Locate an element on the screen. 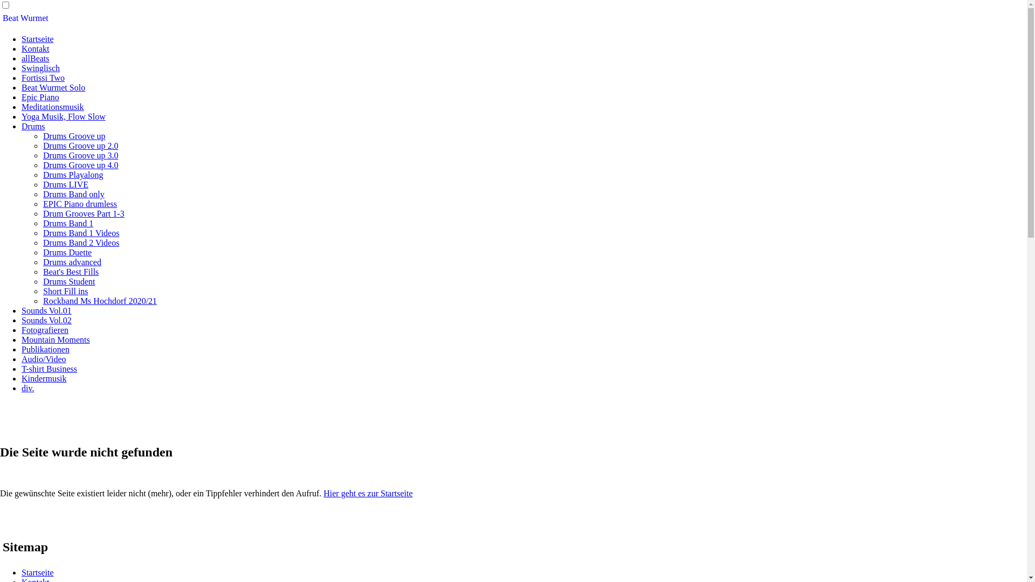 This screenshot has width=1035, height=582. Startseite is located at coordinates (38, 39).